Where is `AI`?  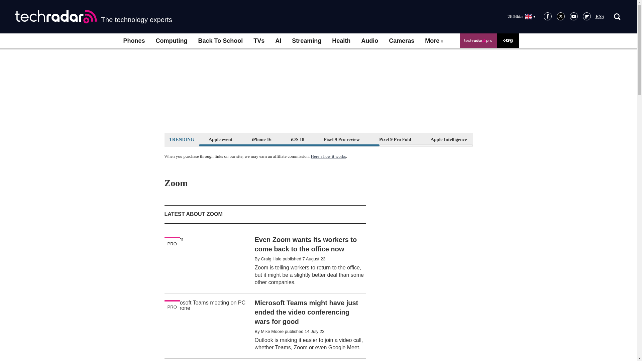 AI is located at coordinates (278, 41).